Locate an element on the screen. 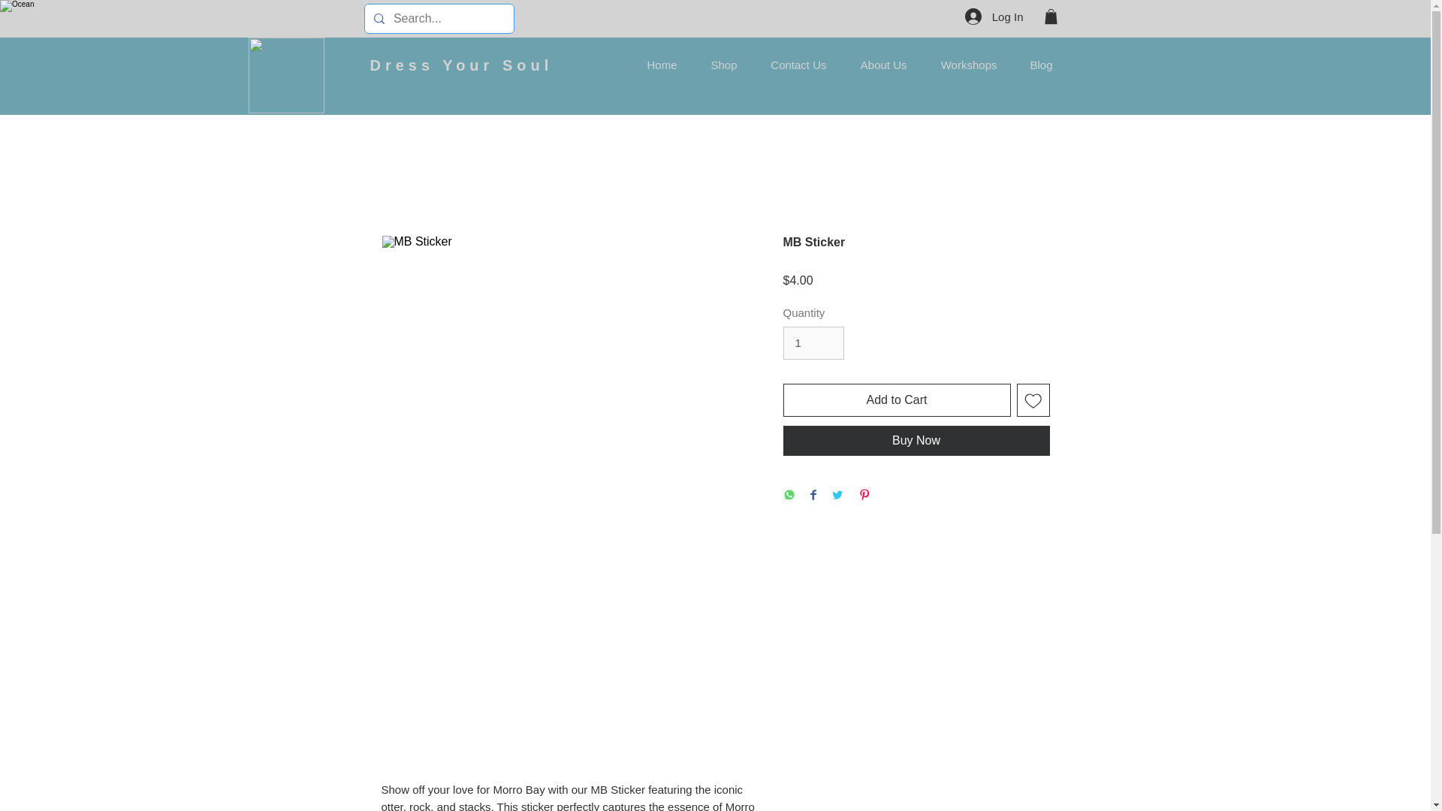  Home is located at coordinates (656, 65).